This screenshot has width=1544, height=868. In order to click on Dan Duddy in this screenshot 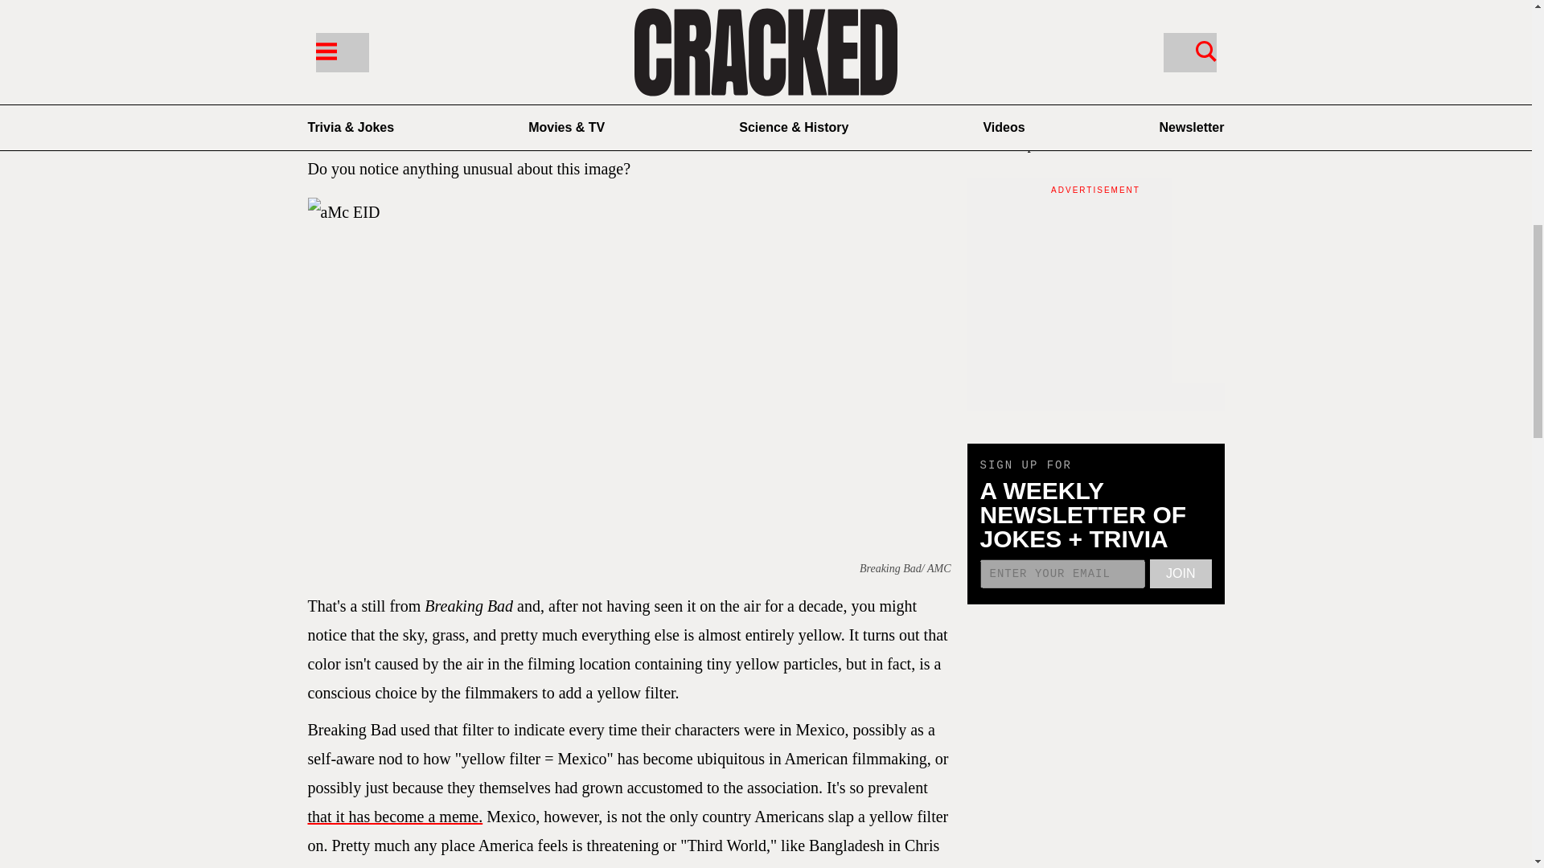, I will do `click(412, 97)`.